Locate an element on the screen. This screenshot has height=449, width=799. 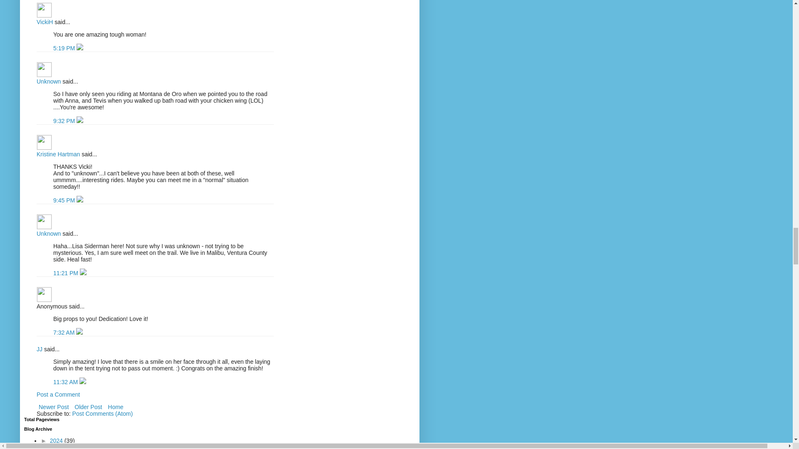
comment permalink is located at coordinates (65, 48).